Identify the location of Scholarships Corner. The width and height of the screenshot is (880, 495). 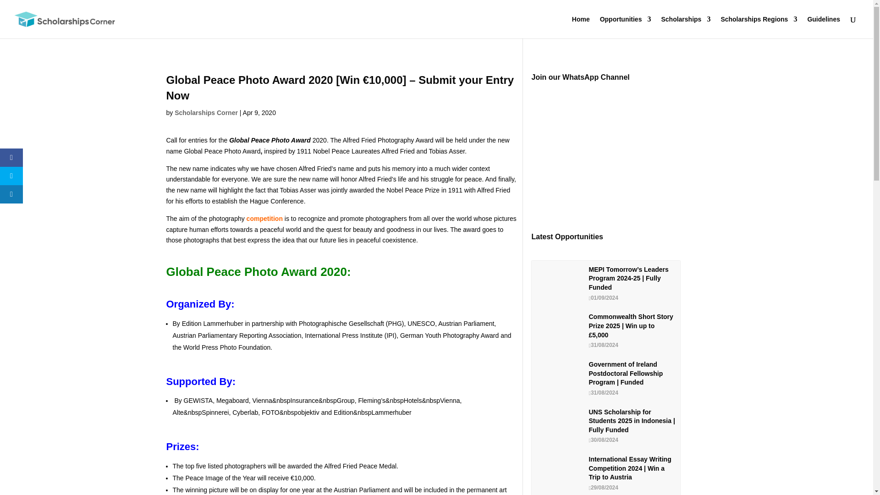
(206, 112).